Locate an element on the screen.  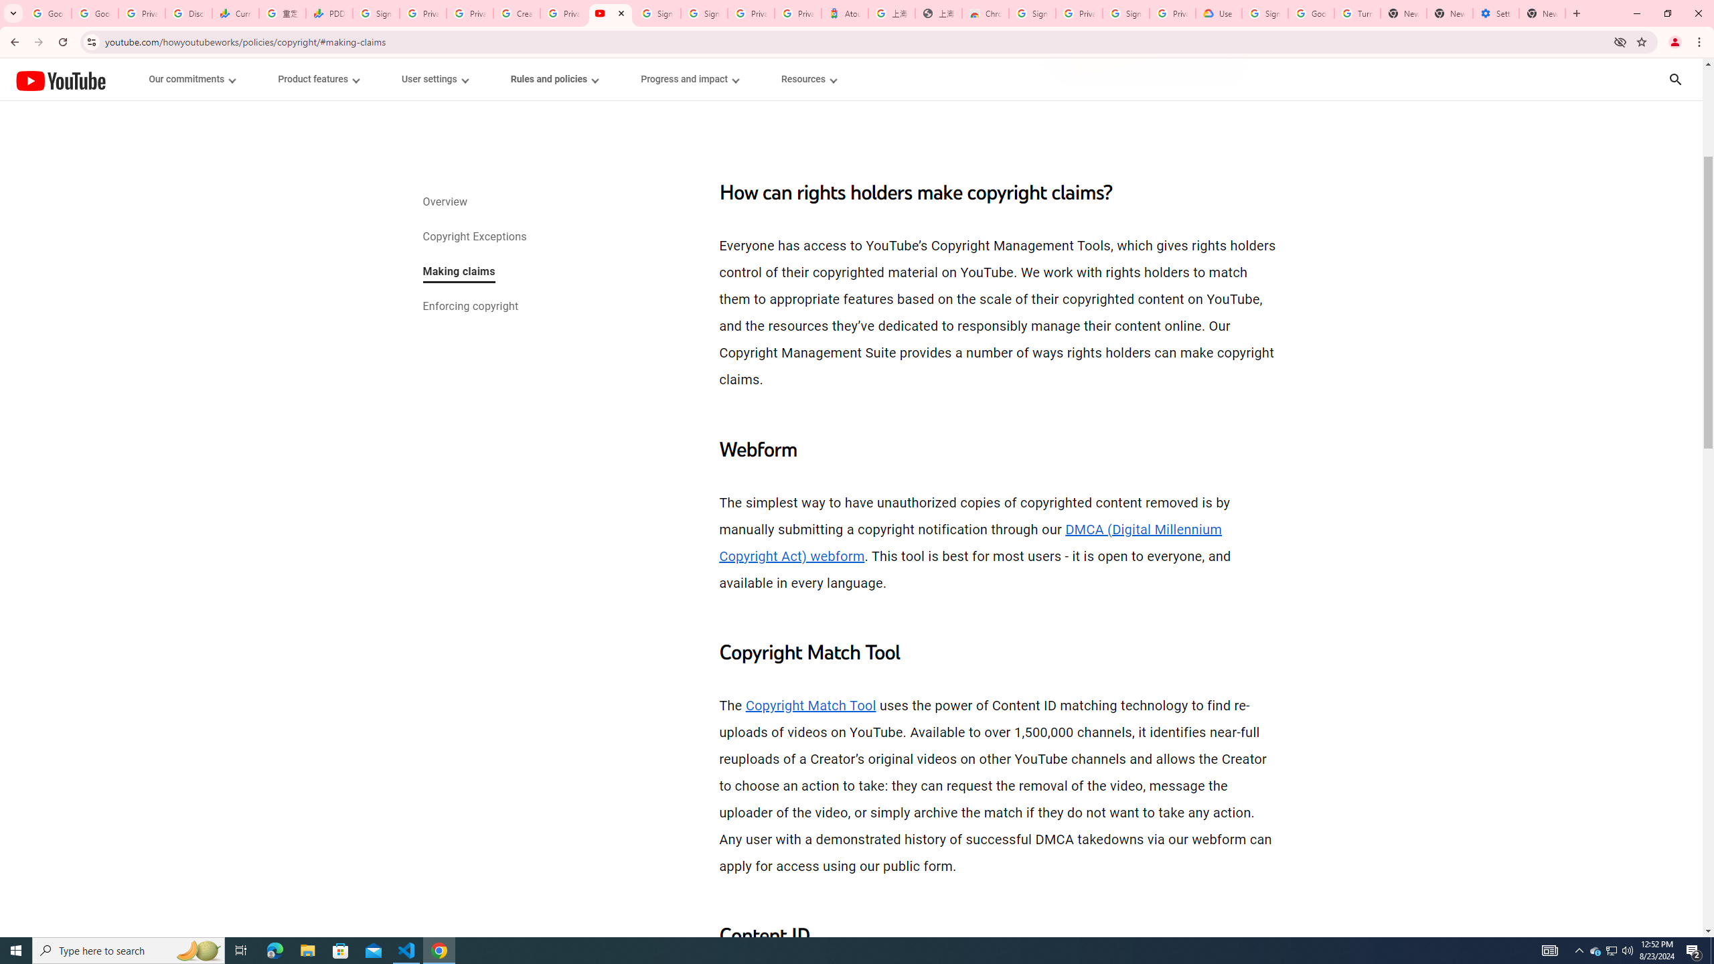
Close is located at coordinates (621, 13).